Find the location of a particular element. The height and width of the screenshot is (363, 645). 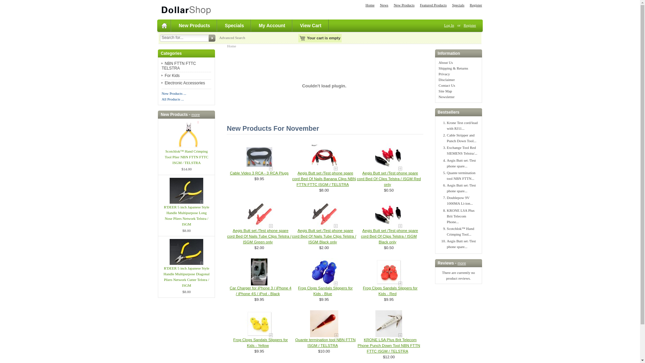

Electronic Accessories is located at coordinates (183, 83).